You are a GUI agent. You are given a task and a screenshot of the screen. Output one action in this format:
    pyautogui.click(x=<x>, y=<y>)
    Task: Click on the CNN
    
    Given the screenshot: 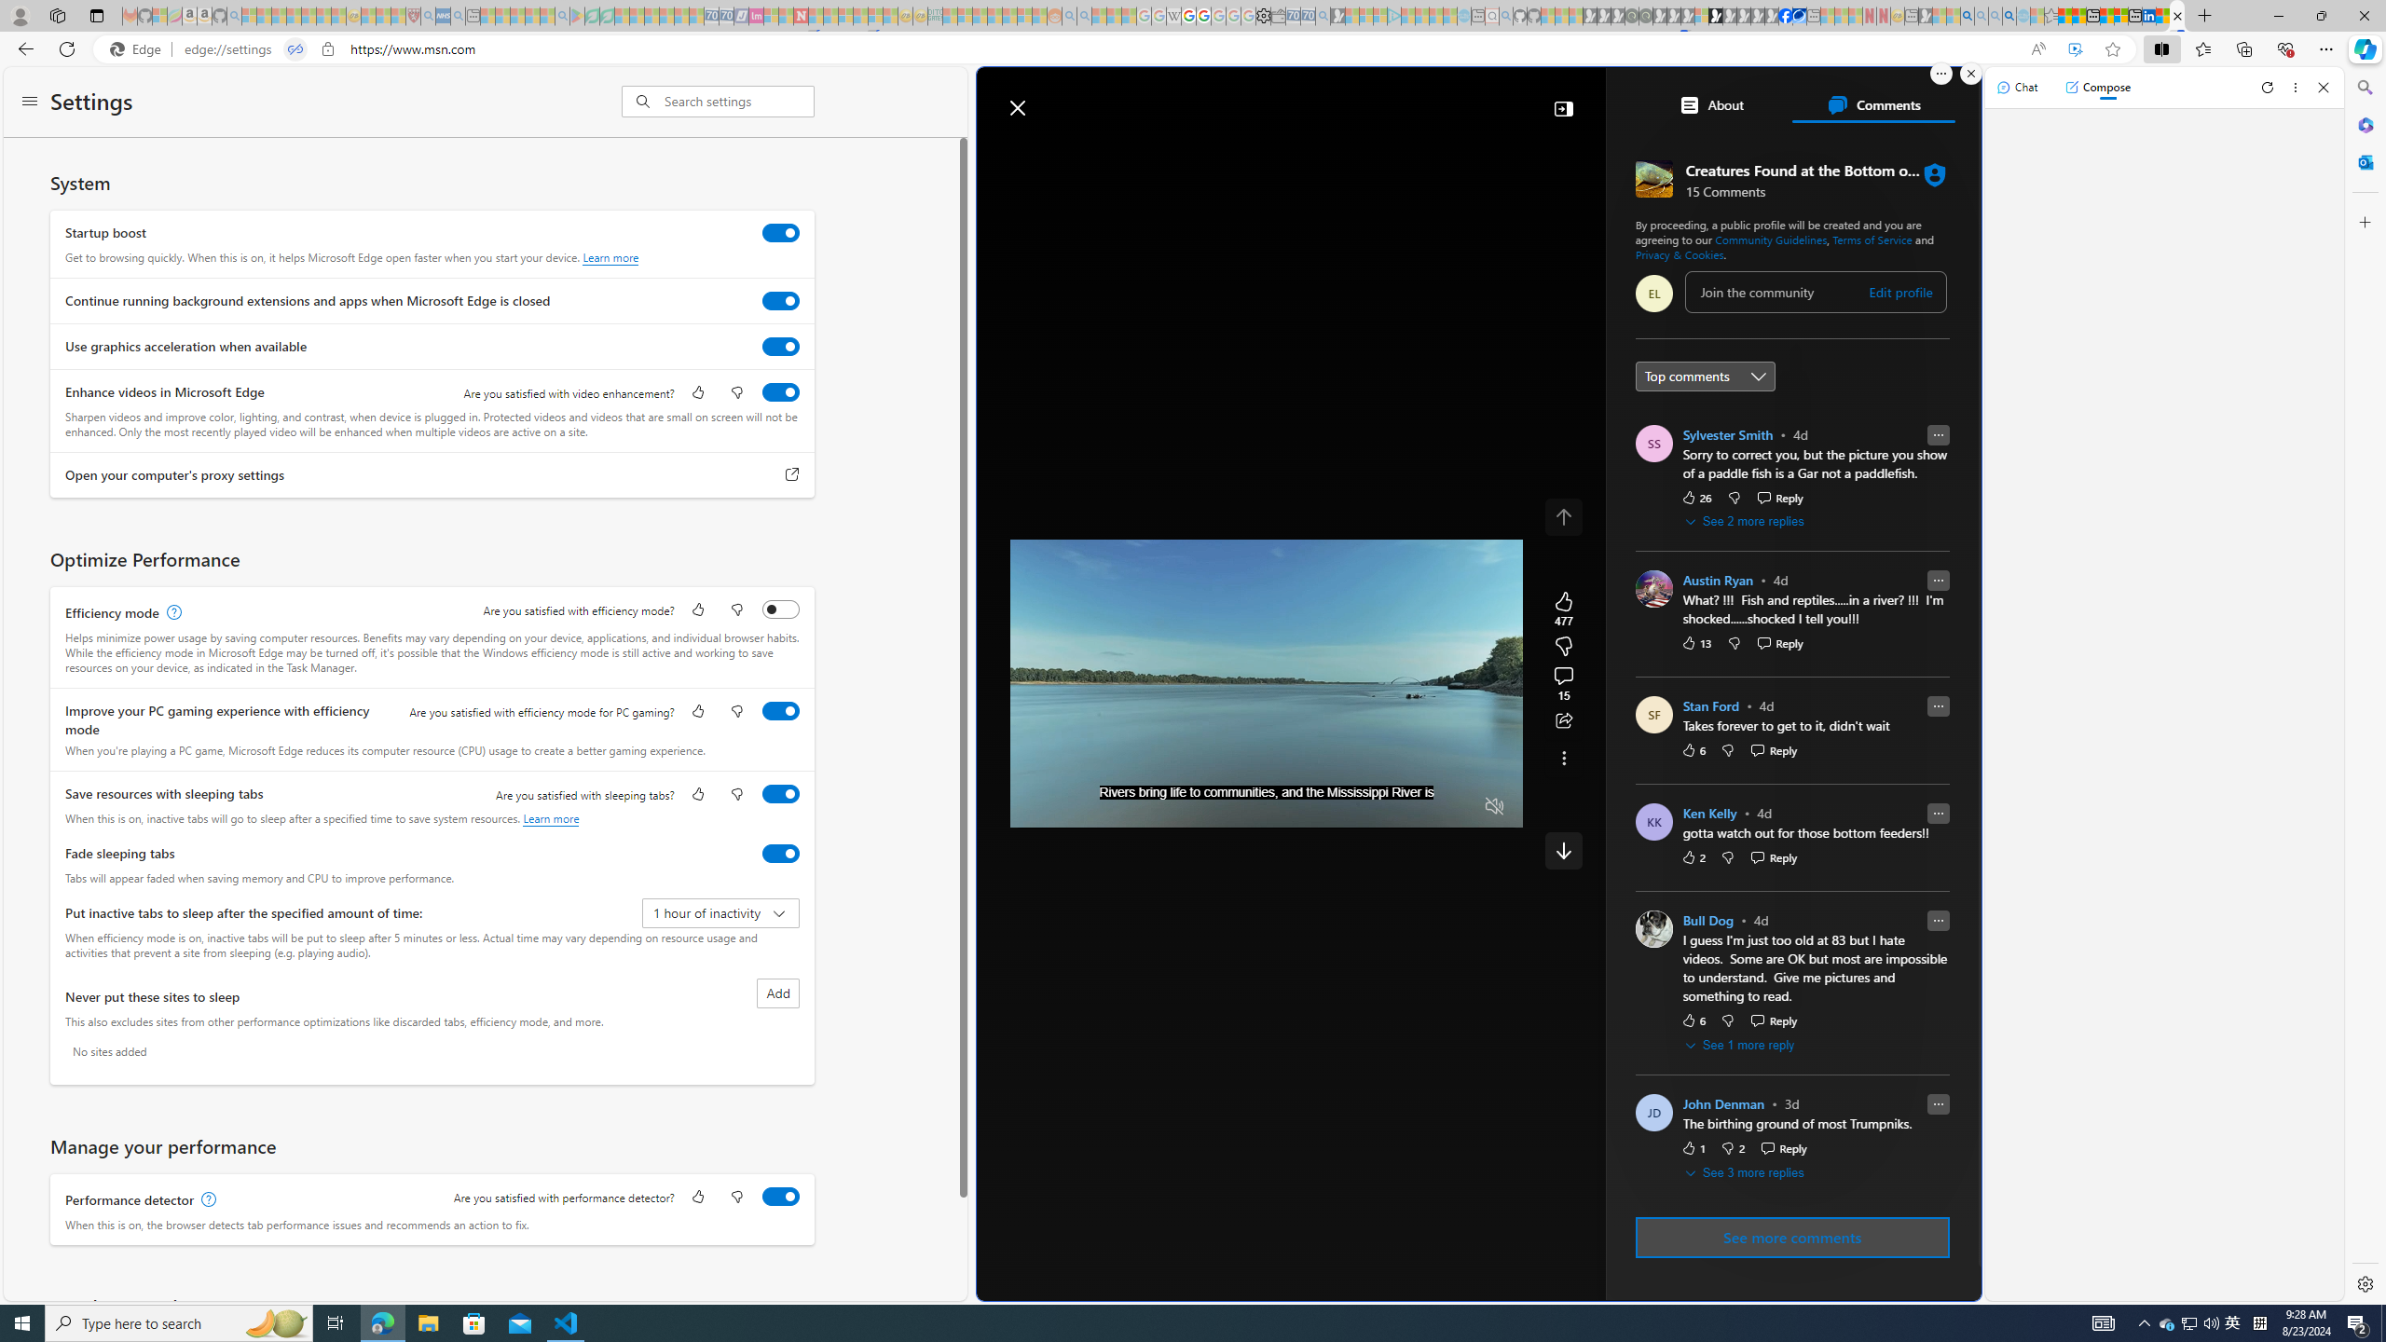 What is the action you would take?
    pyautogui.click(x=1700, y=600)
    